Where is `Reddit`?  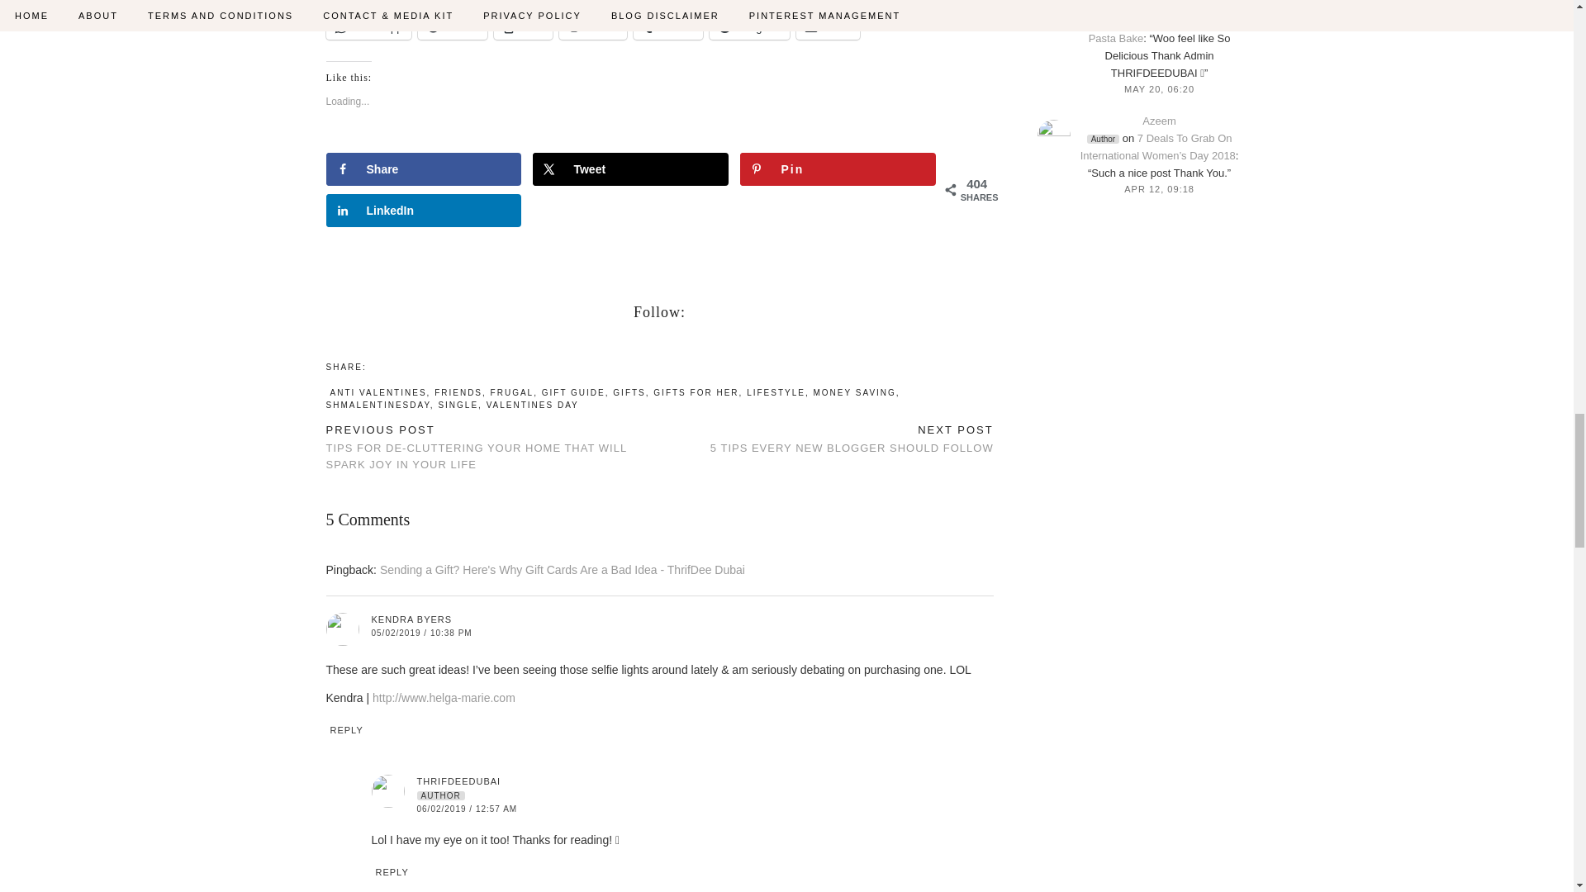
Reddit is located at coordinates (593, 26).